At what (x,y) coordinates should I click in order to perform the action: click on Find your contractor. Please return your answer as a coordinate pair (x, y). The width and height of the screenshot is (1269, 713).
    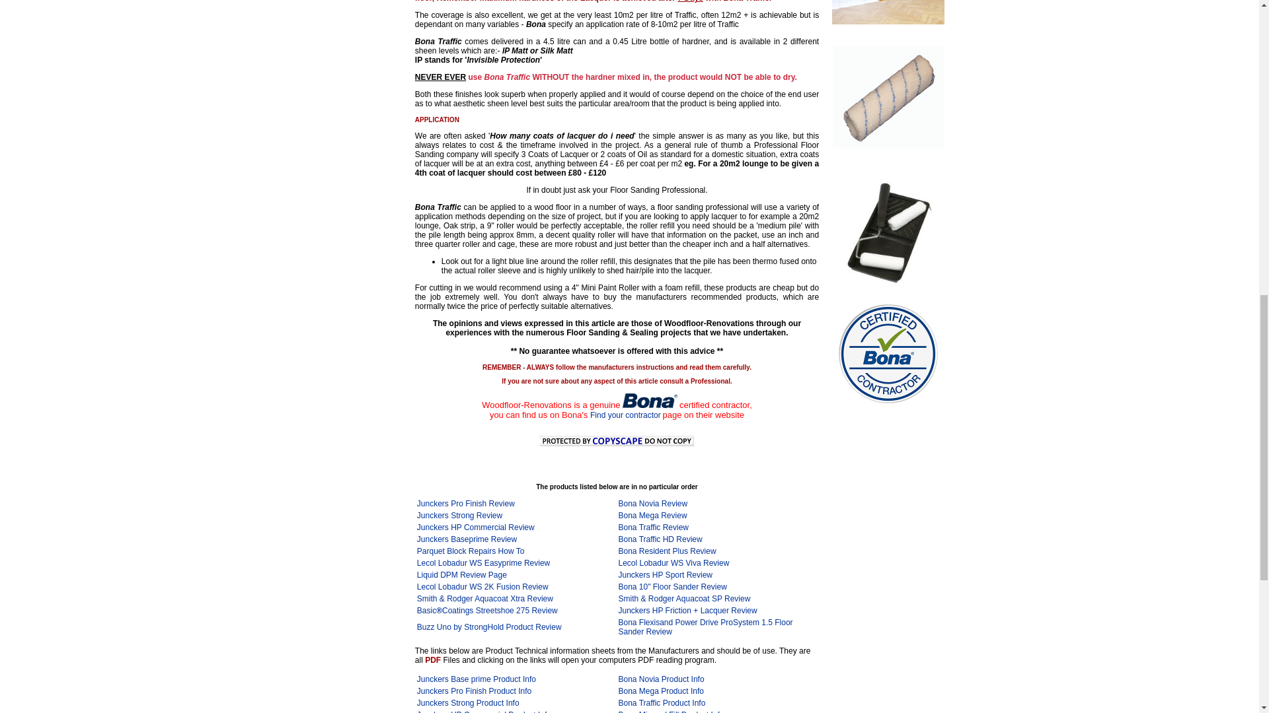
    Looking at the image, I should click on (625, 415).